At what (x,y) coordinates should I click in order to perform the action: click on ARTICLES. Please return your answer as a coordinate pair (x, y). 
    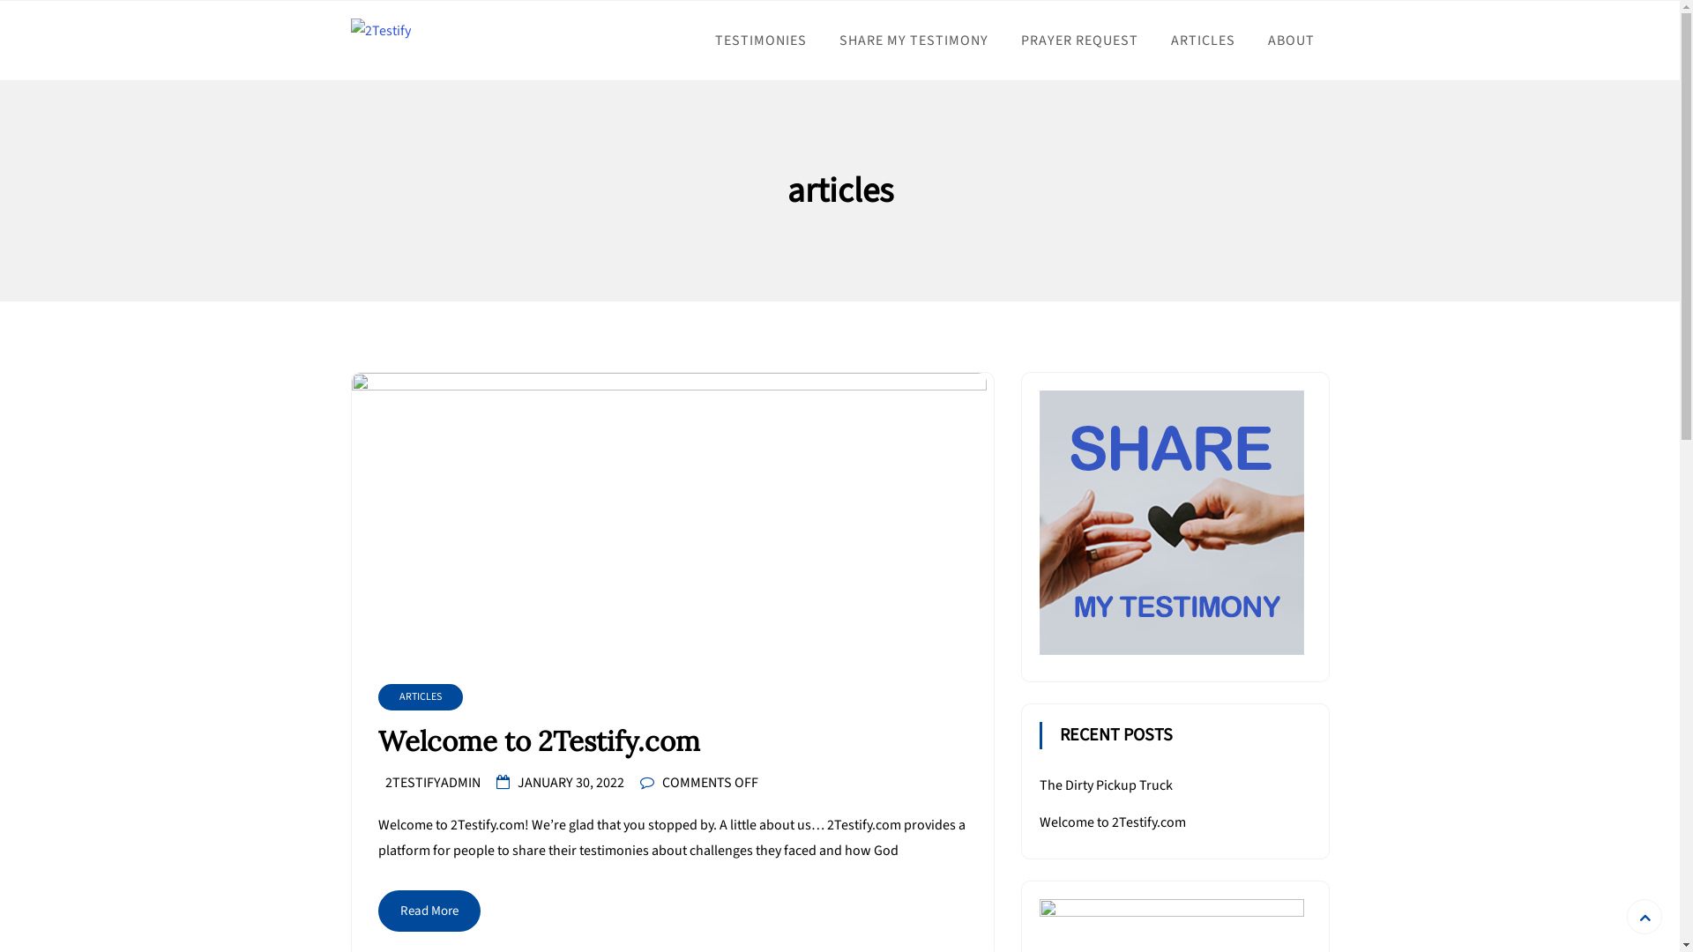
    Looking at the image, I should click on (1203, 41).